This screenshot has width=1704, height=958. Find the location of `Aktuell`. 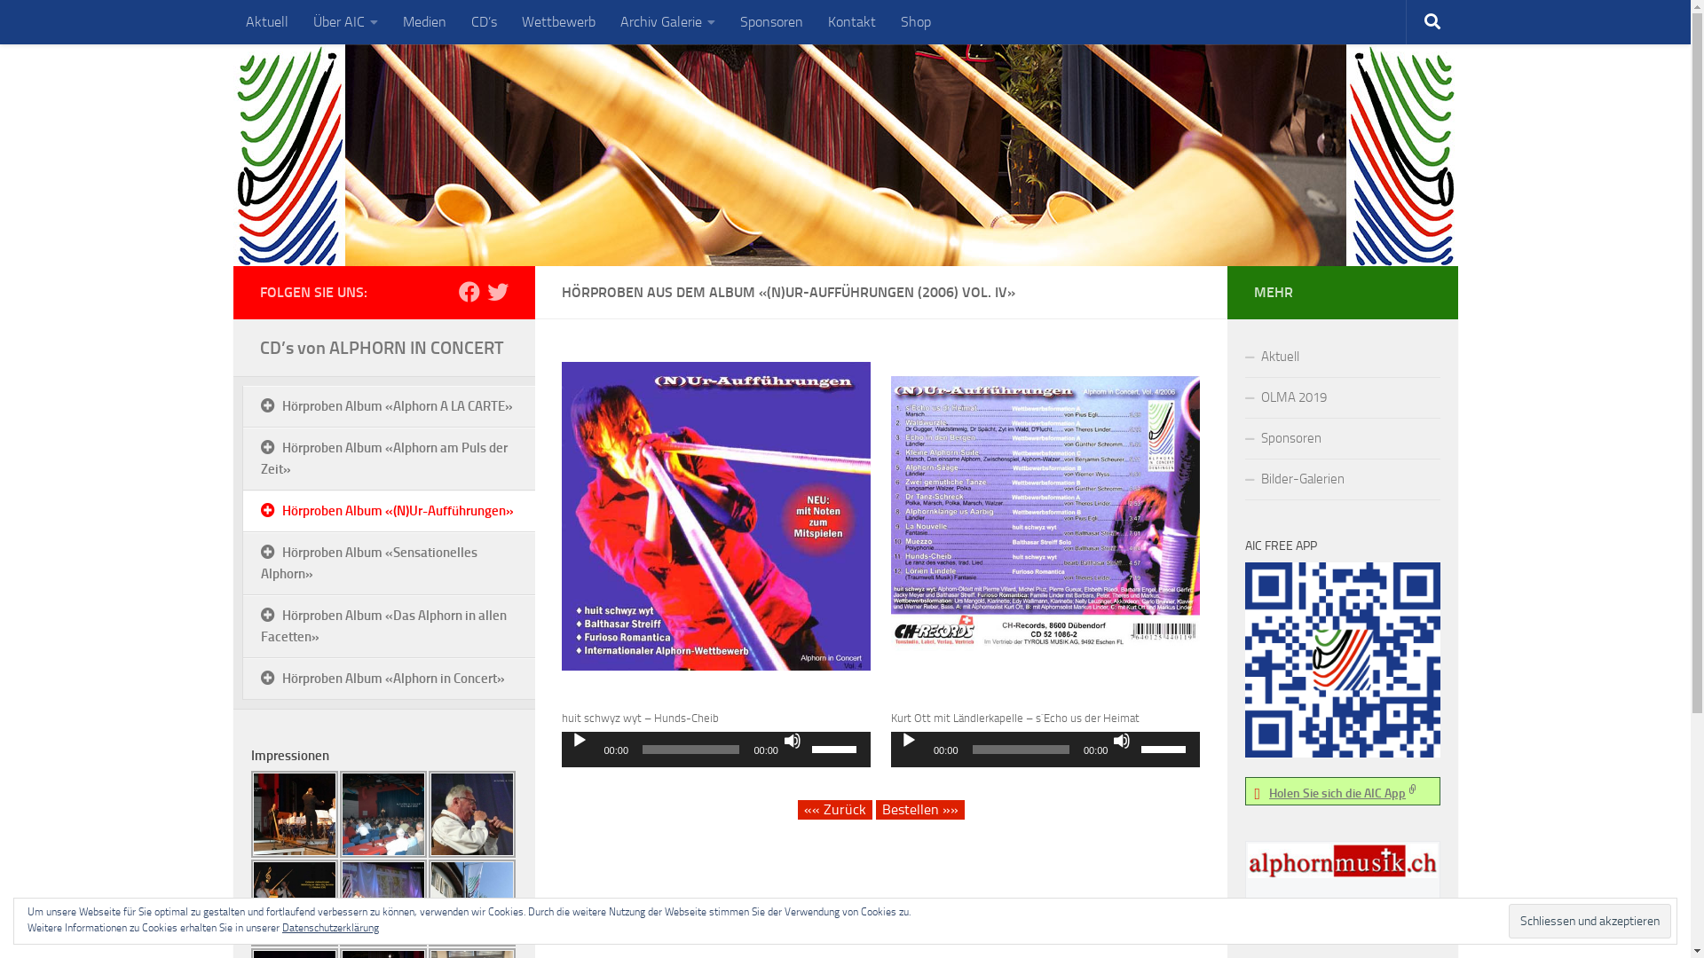

Aktuell is located at coordinates (266, 22).